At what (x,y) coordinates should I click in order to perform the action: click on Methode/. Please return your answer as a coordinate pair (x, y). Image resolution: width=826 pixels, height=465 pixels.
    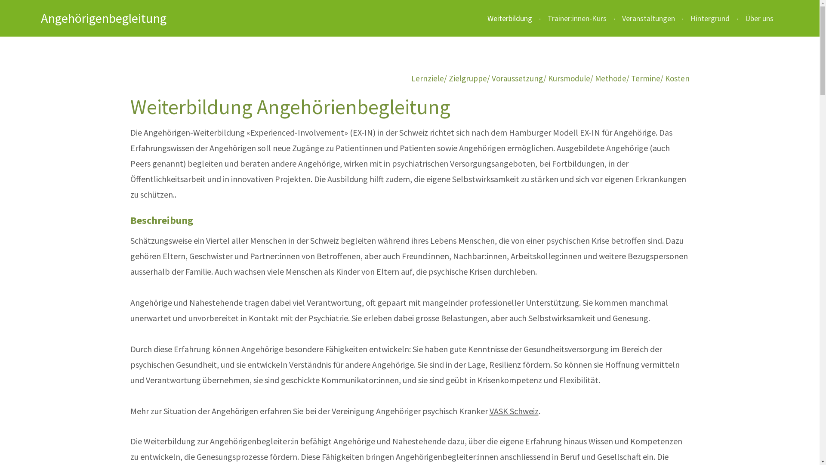
    Looking at the image, I should click on (612, 78).